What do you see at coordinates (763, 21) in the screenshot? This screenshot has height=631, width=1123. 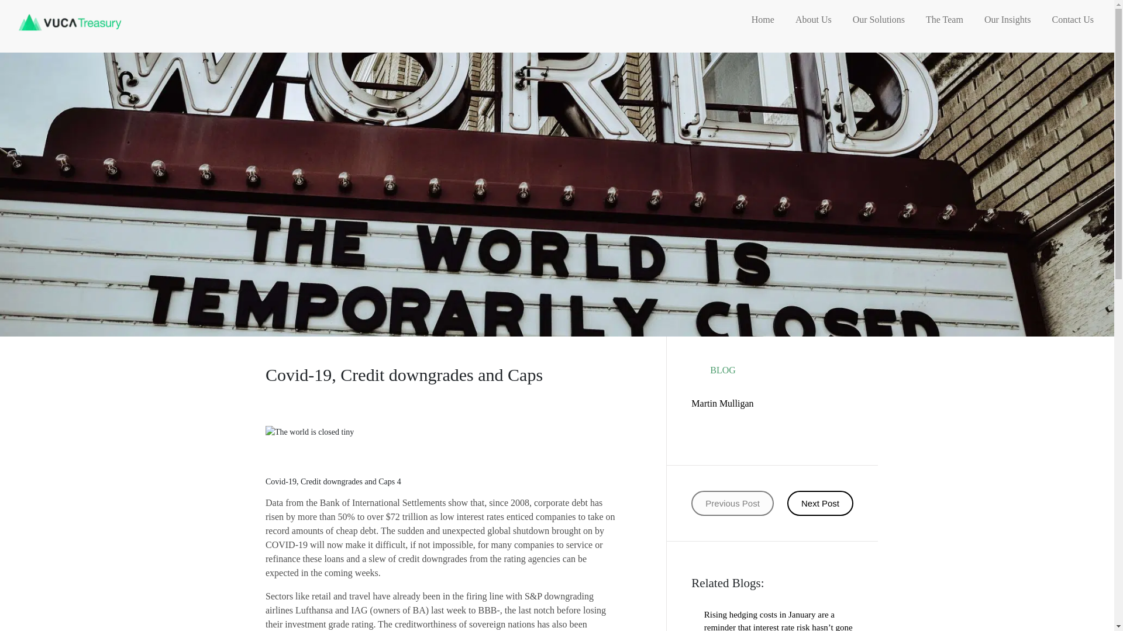 I see `Home` at bounding box center [763, 21].